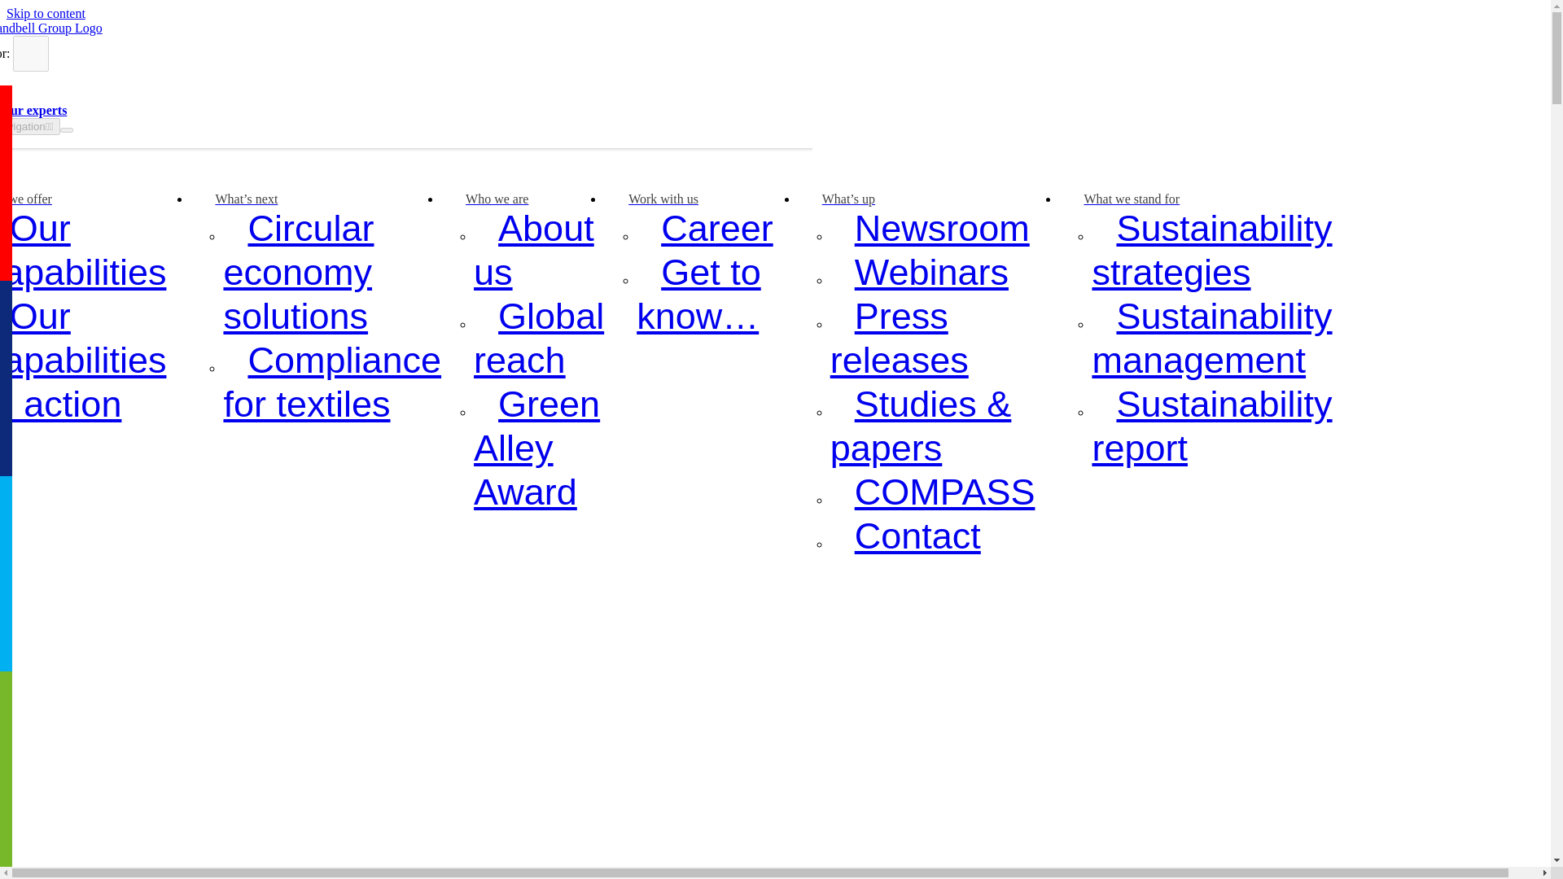 Image resolution: width=1563 pixels, height=879 pixels. What do you see at coordinates (332, 381) in the screenshot?
I see `Compliance for textiles` at bounding box center [332, 381].